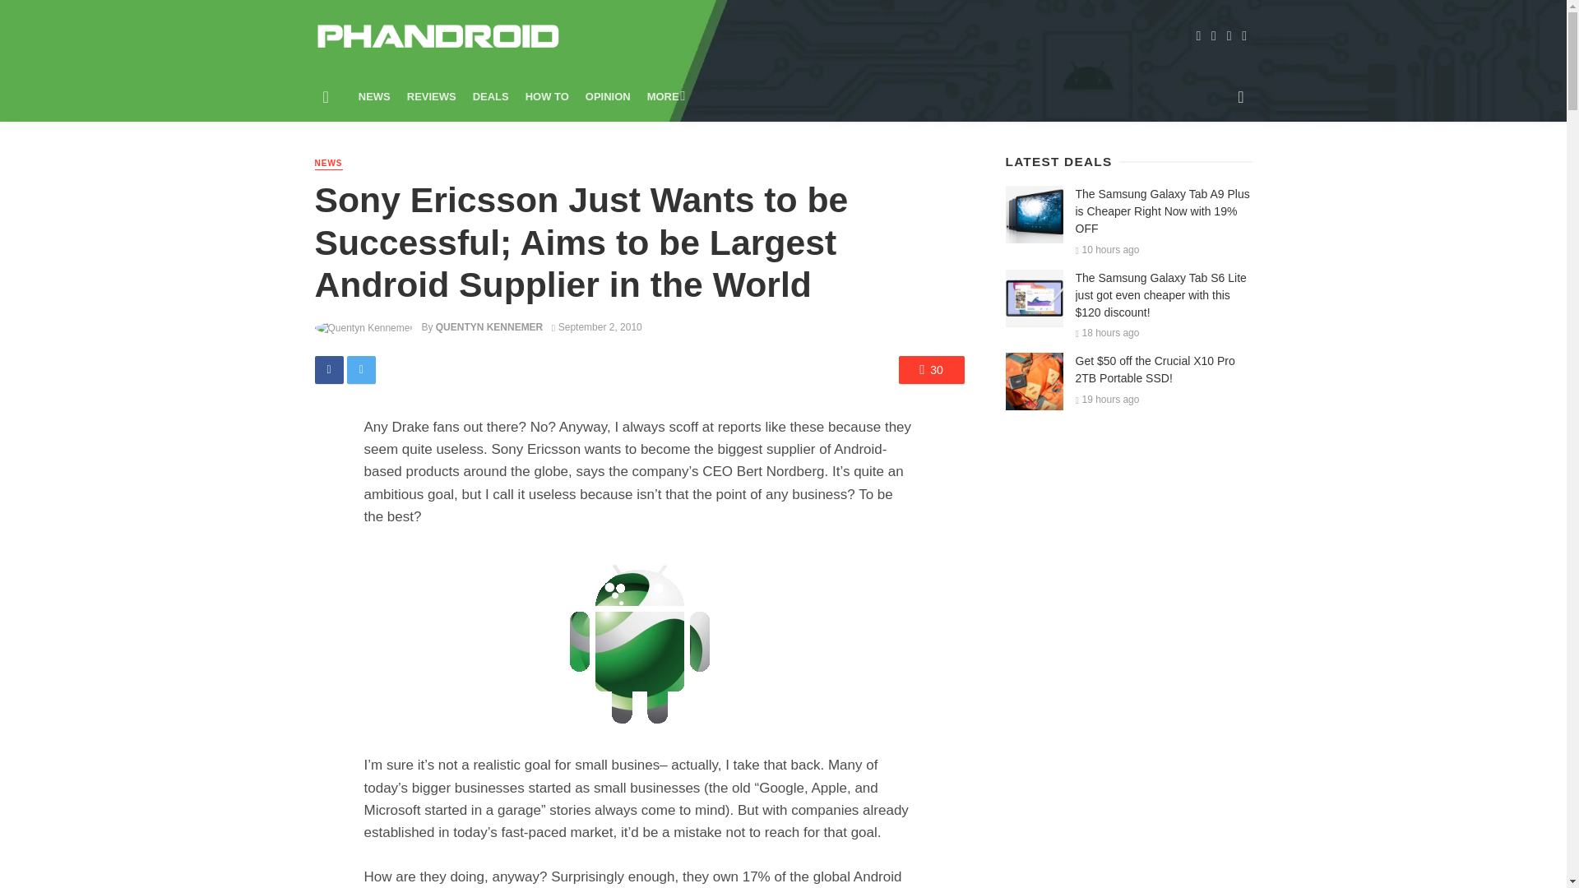 This screenshot has height=888, width=1579. What do you see at coordinates (489, 327) in the screenshot?
I see `QUENTYN KENNEMER` at bounding box center [489, 327].